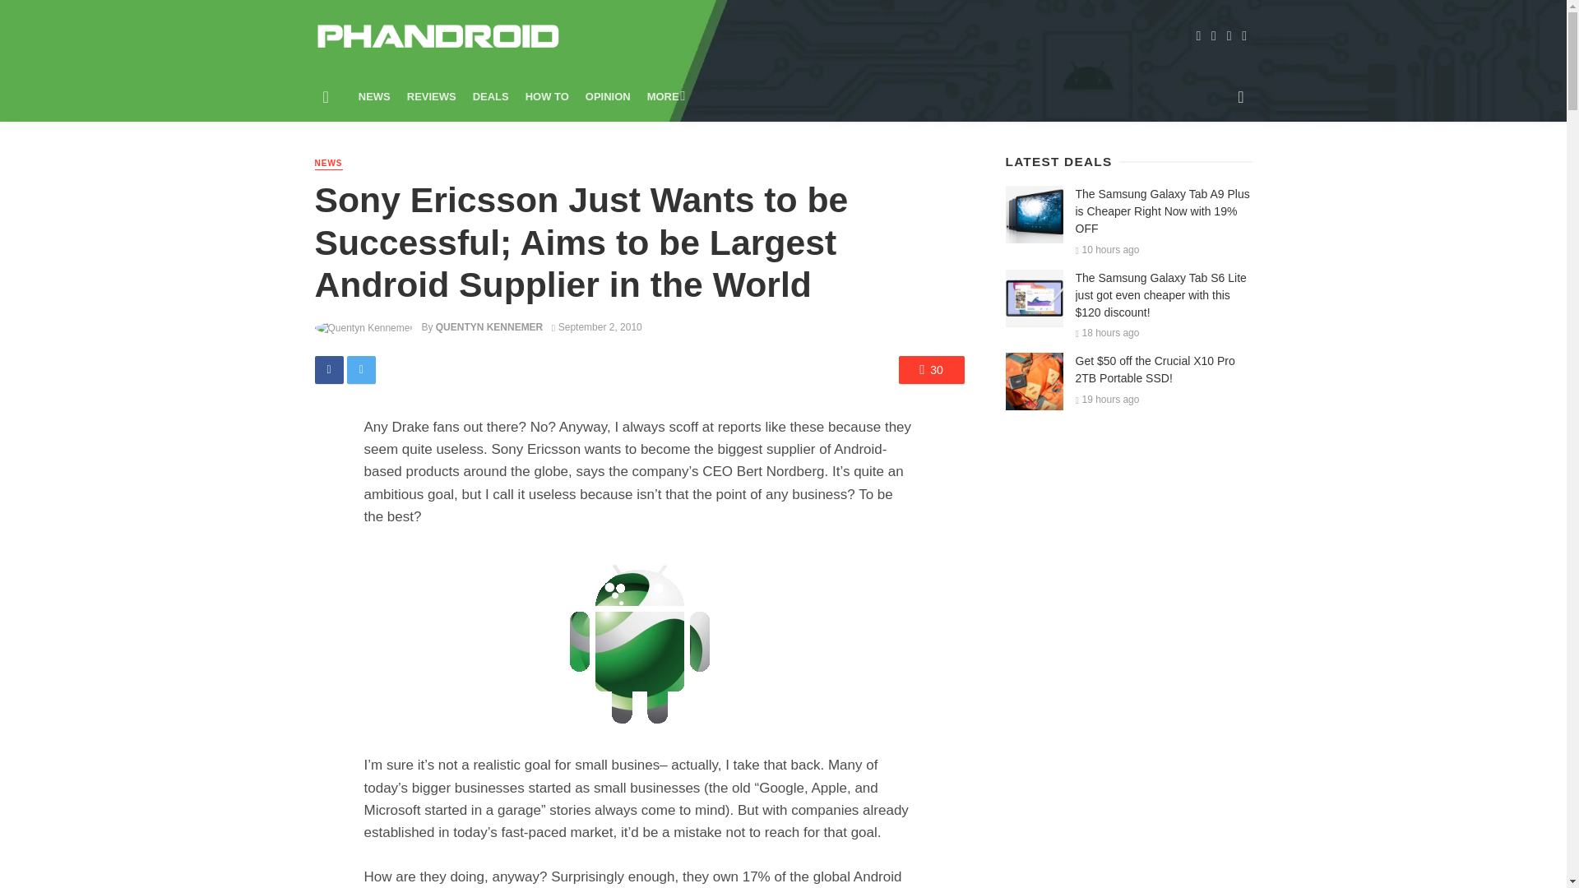 This screenshot has height=888, width=1579. What do you see at coordinates (489, 327) in the screenshot?
I see `QUENTYN KENNEMER` at bounding box center [489, 327].